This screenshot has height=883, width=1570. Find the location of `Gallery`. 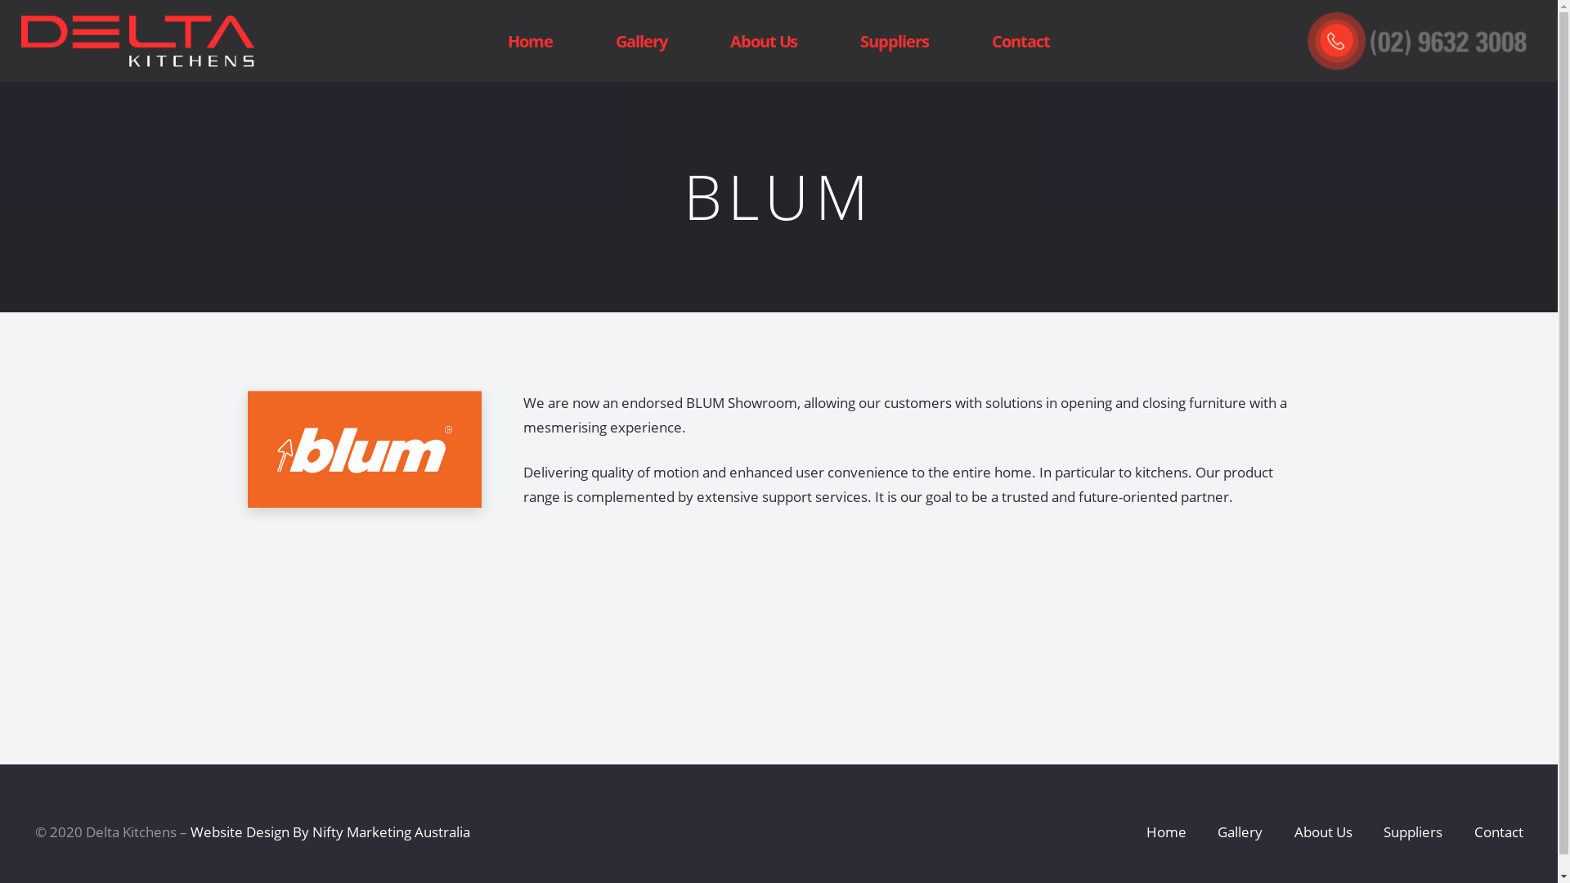

Gallery is located at coordinates (642, 41).